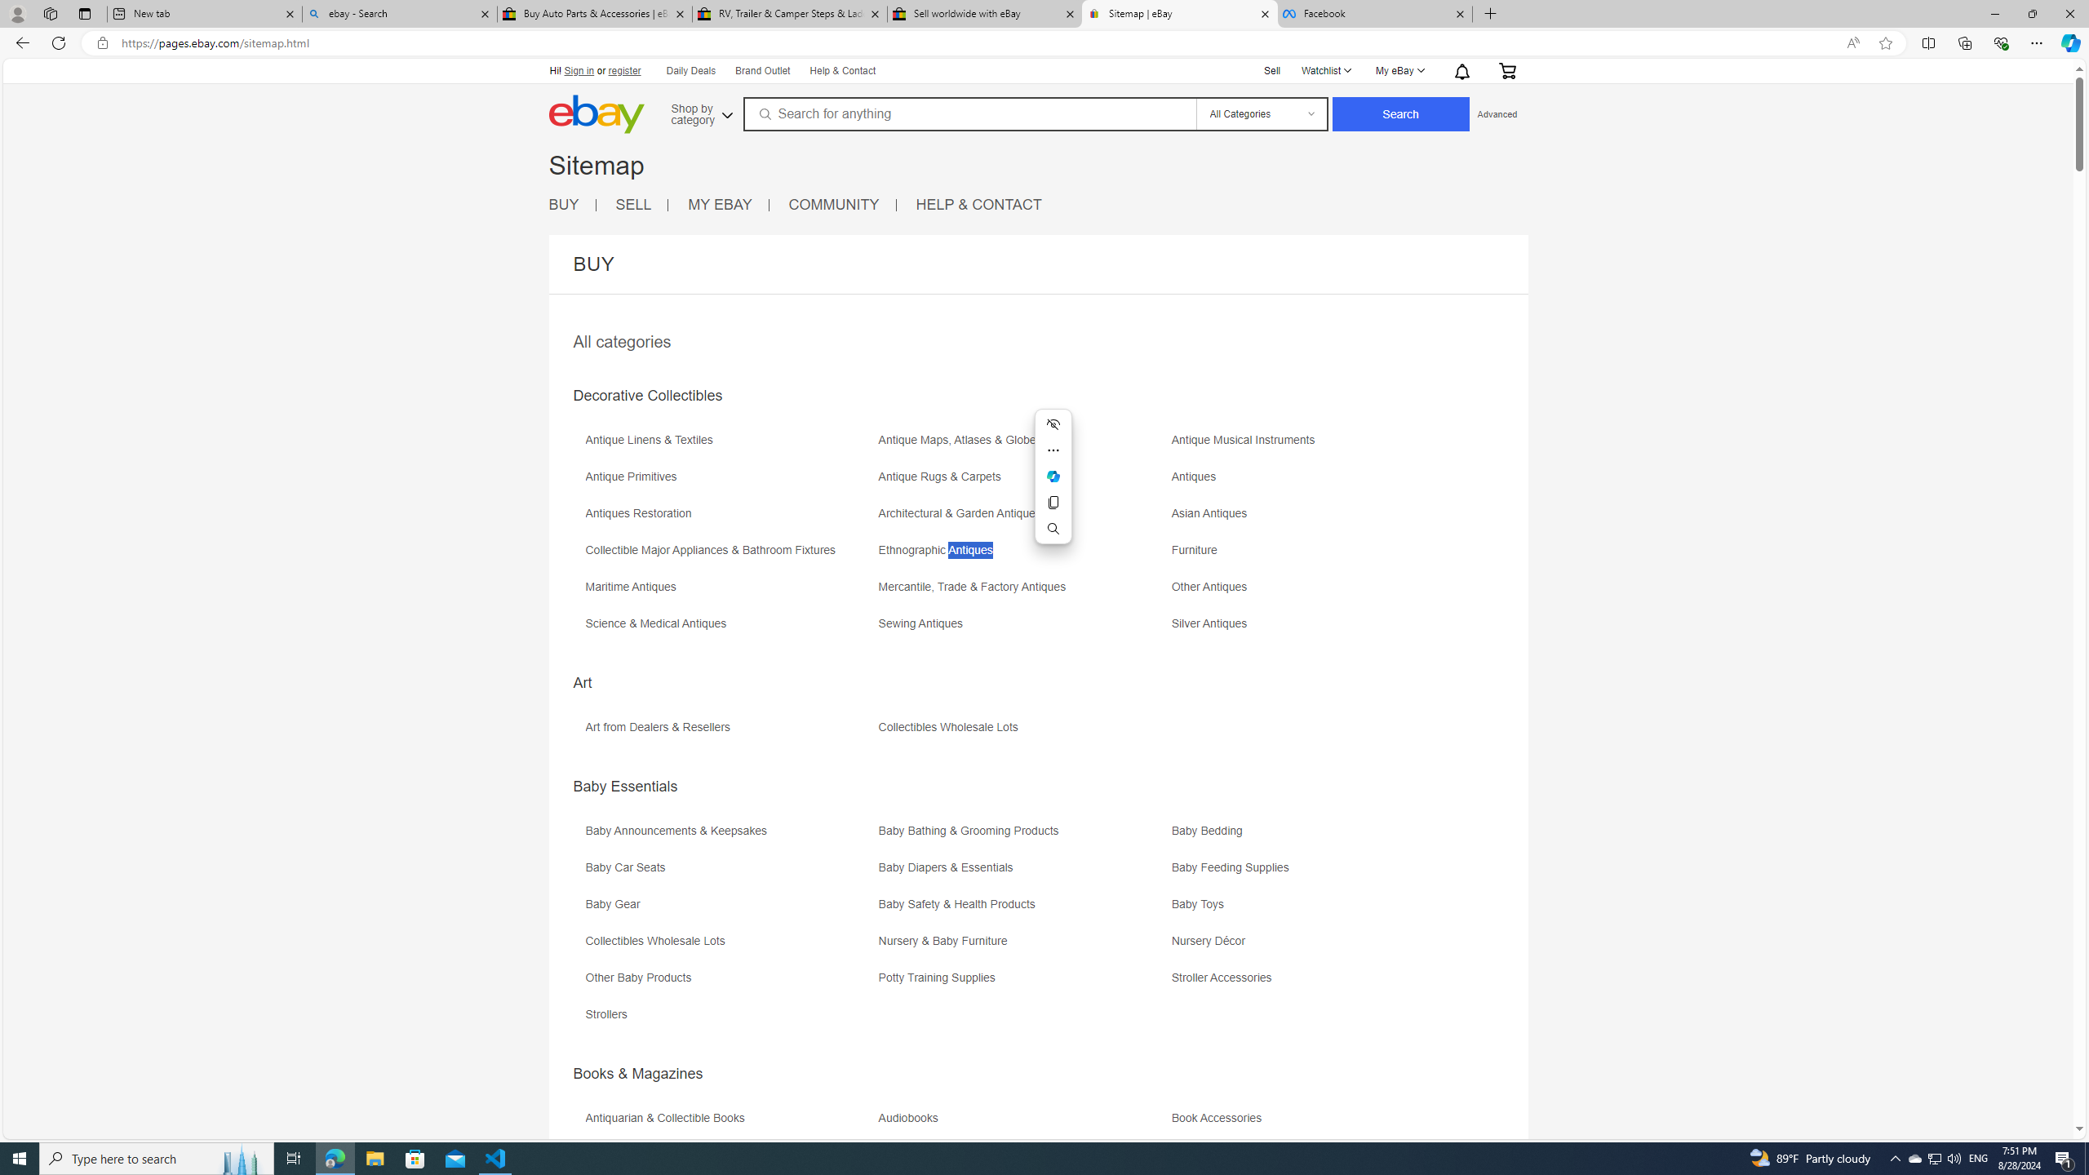  I want to click on Nursery & Baby Furniture, so click(947, 941).